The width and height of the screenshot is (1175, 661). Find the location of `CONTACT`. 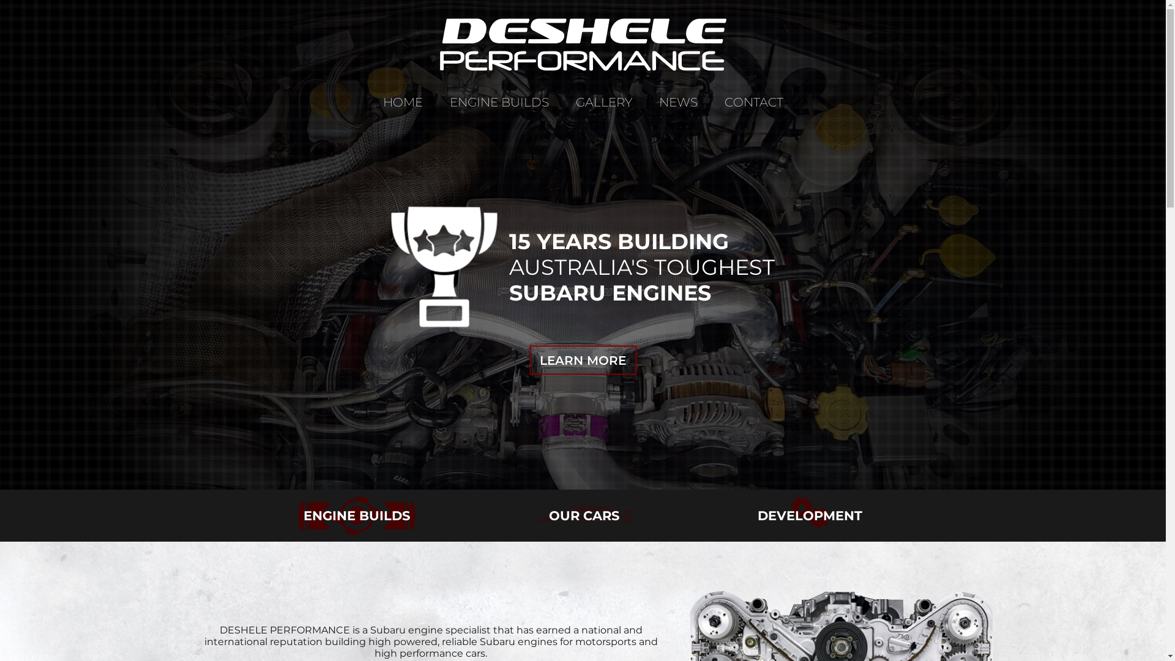

CONTACT is located at coordinates (753, 102).